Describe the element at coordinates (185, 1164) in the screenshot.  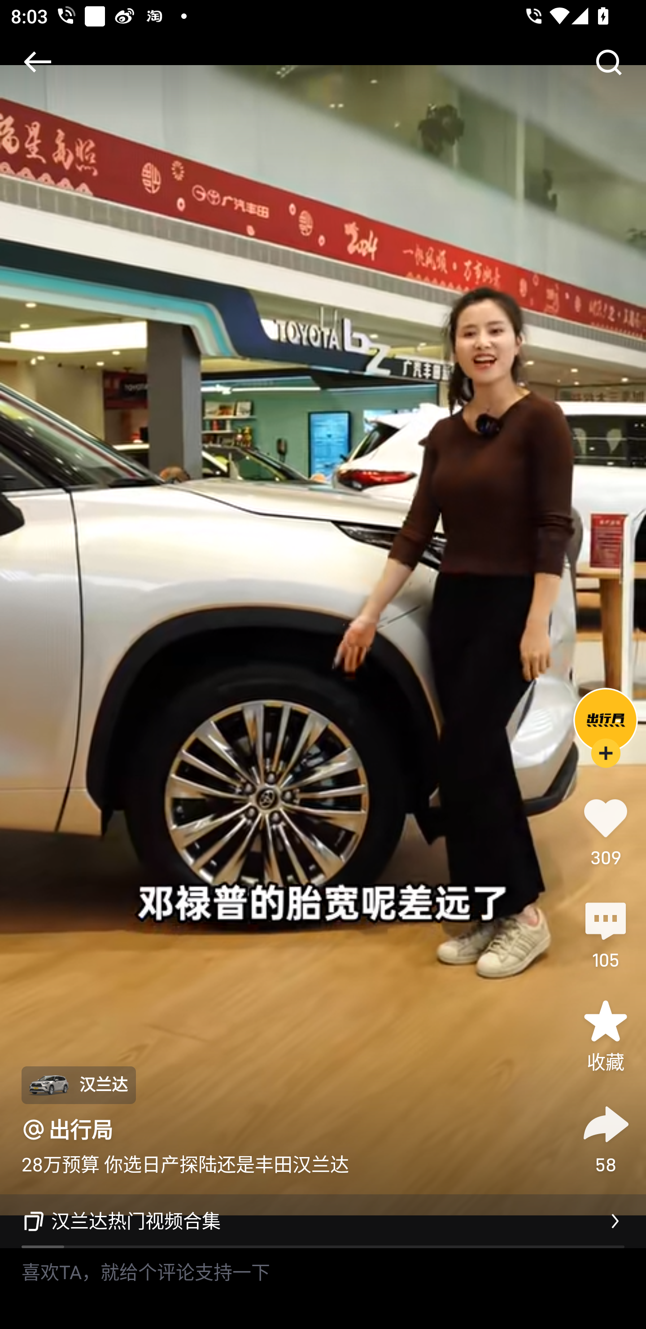
I see `28万预算 你选日产探陆还是丰田汉兰达` at that location.